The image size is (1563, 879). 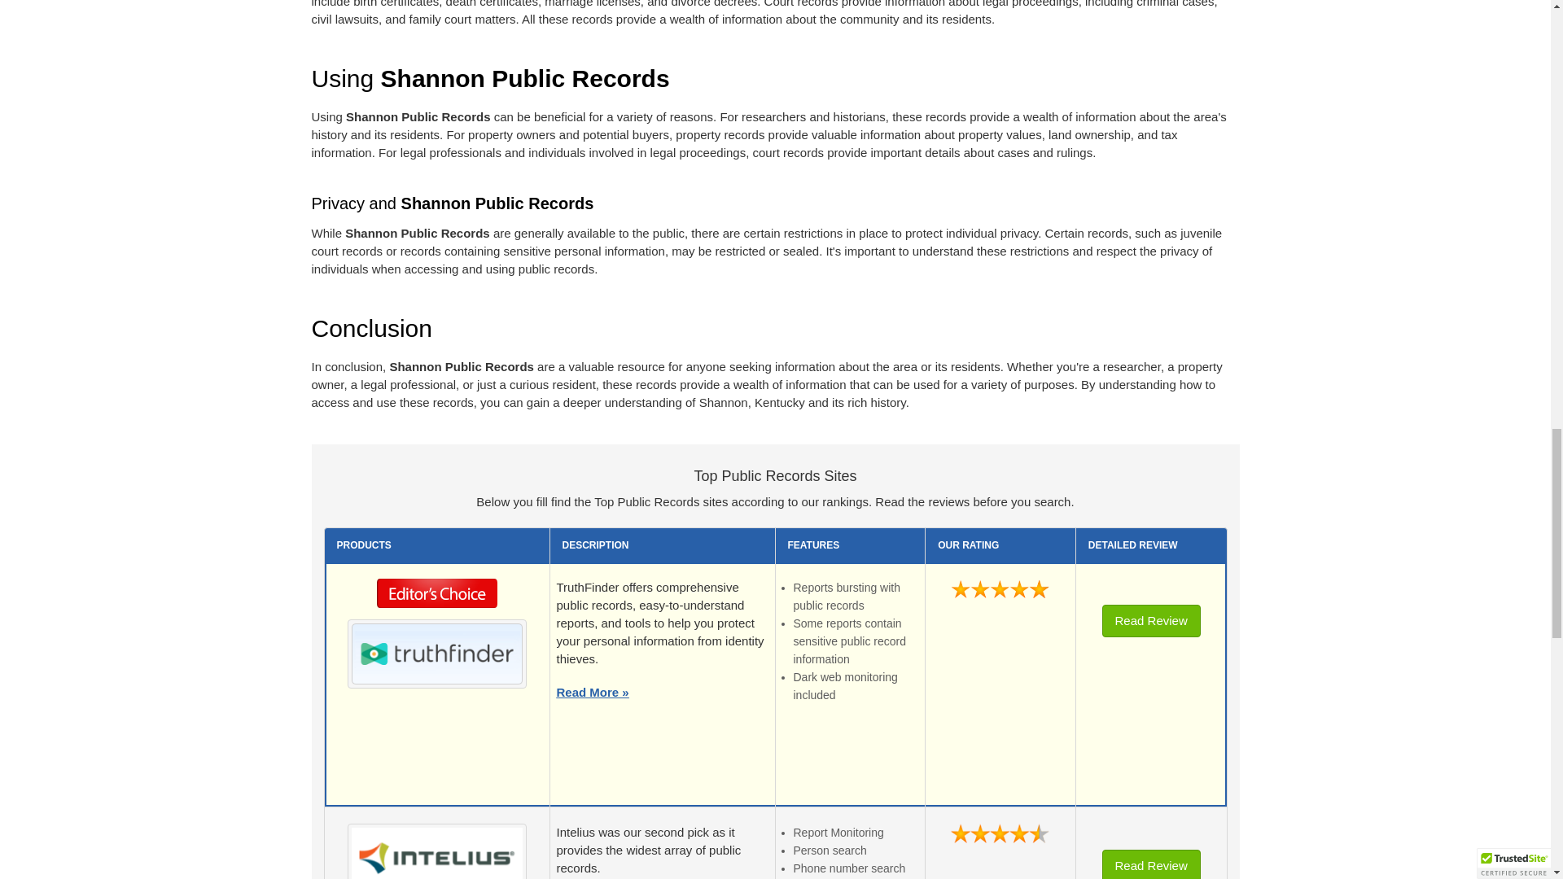 What do you see at coordinates (436, 653) in the screenshot?
I see `TruthFinder` at bounding box center [436, 653].